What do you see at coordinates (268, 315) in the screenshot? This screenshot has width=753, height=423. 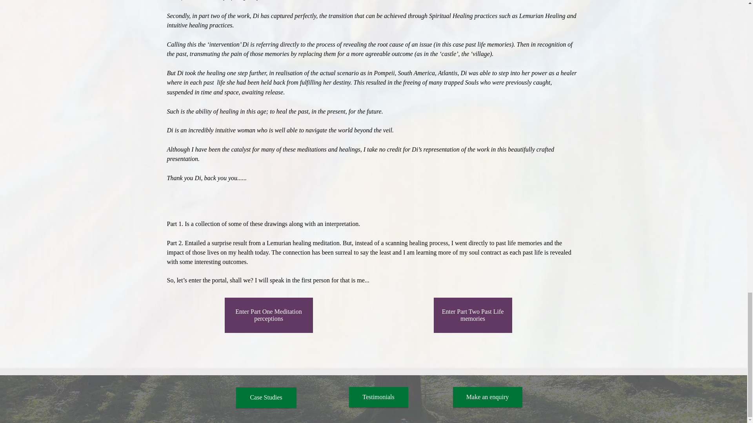 I see `Enter Part One Meditation perceptions` at bounding box center [268, 315].